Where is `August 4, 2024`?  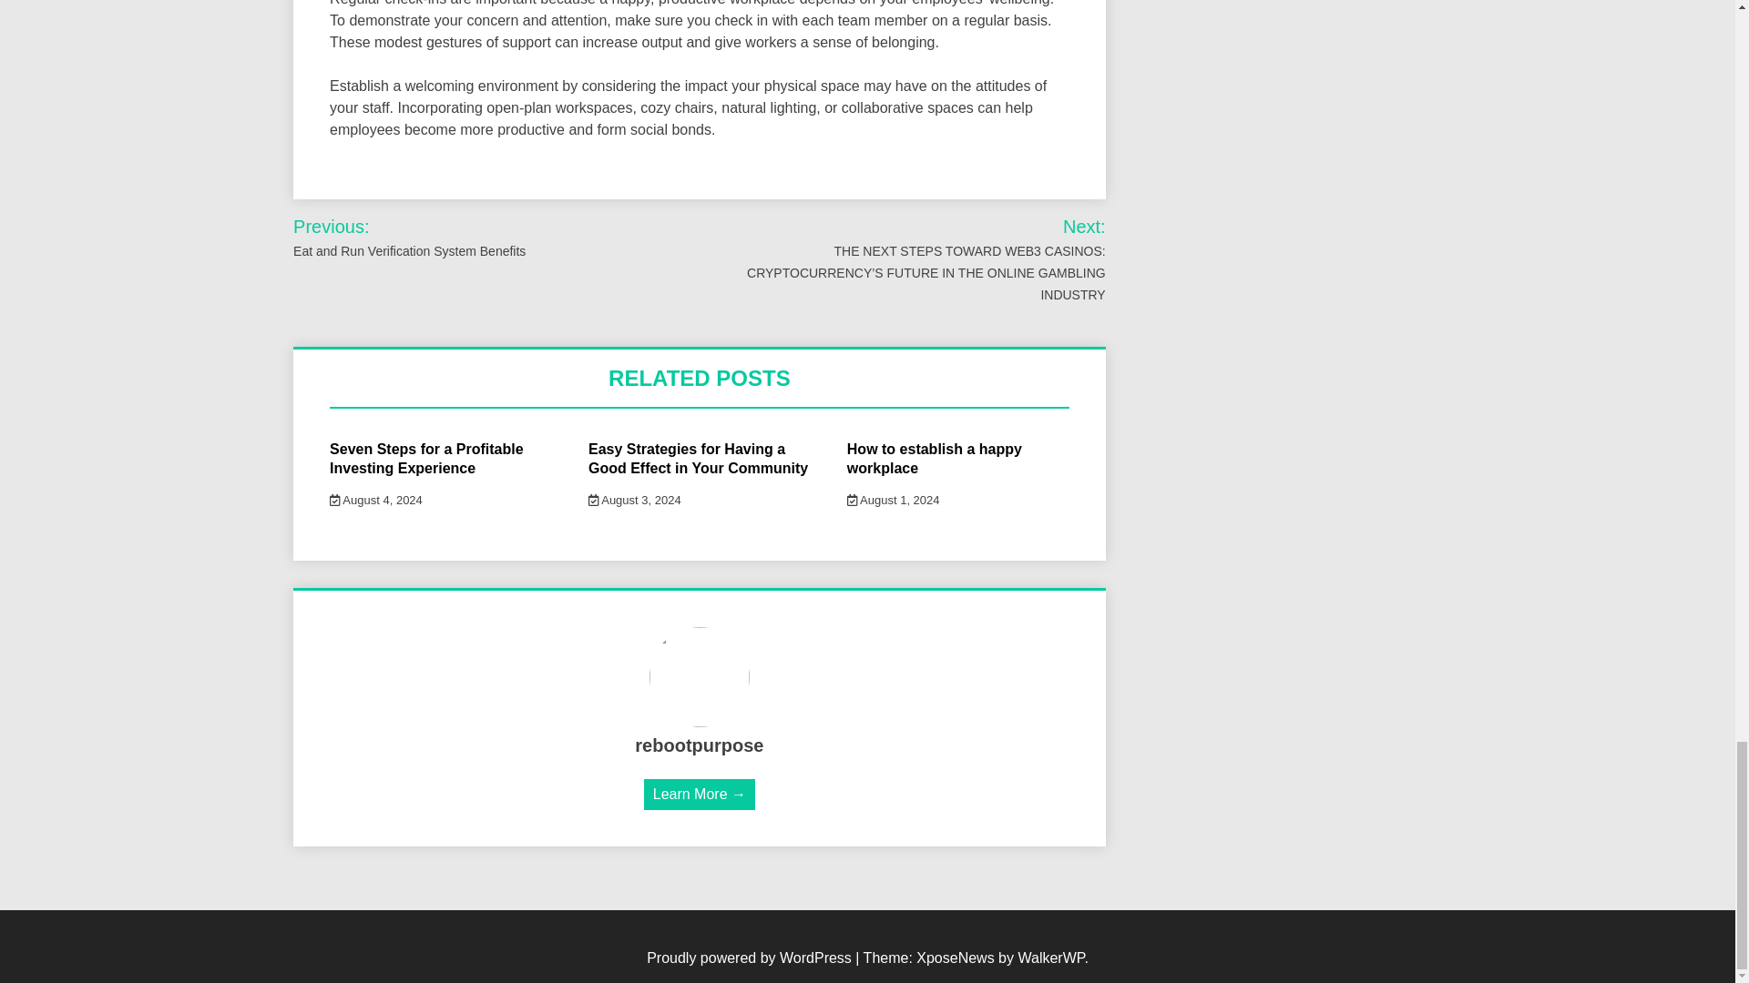 August 4, 2024 is located at coordinates (376, 501).